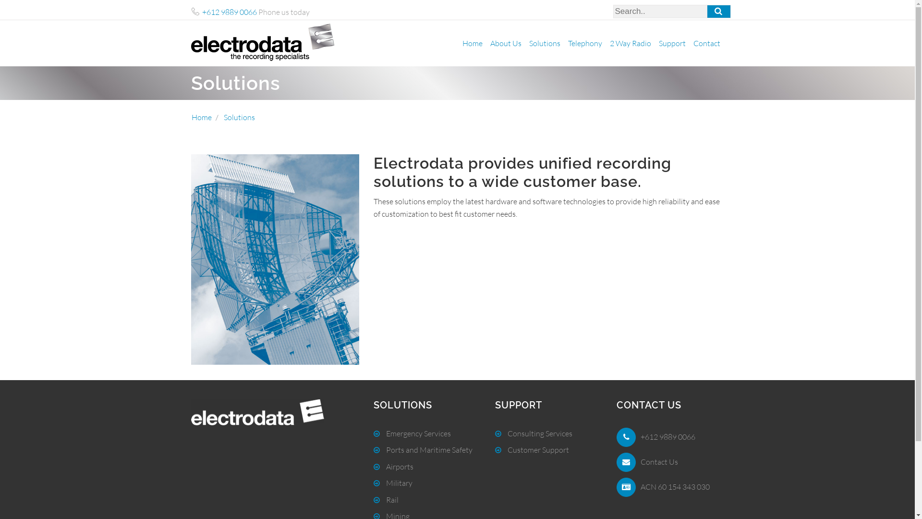 This screenshot has height=519, width=922. Describe the element at coordinates (668, 437) in the screenshot. I see `+612 9889 0066` at that location.